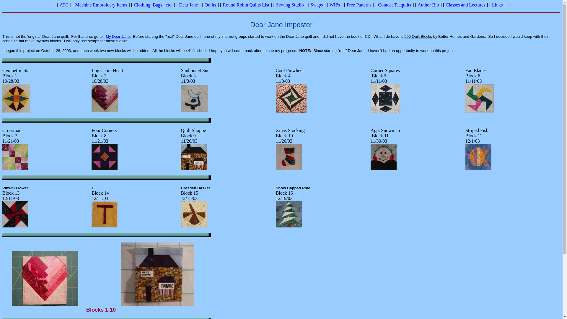 The height and width of the screenshot is (319, 567). I want to click on Links, so click(497, 5).